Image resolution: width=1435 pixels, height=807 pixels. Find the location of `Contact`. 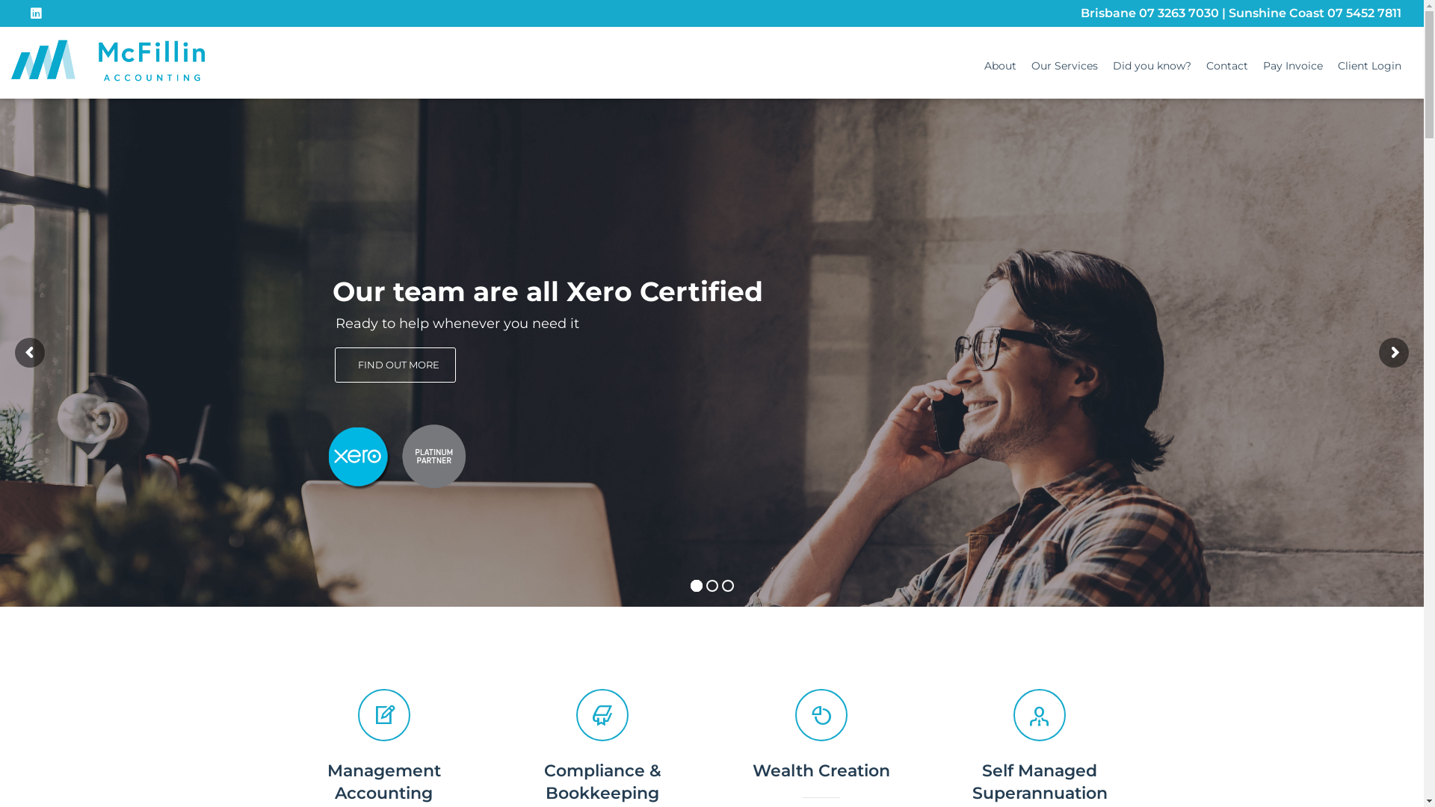

Contact is located at coordinates (1227, 67).